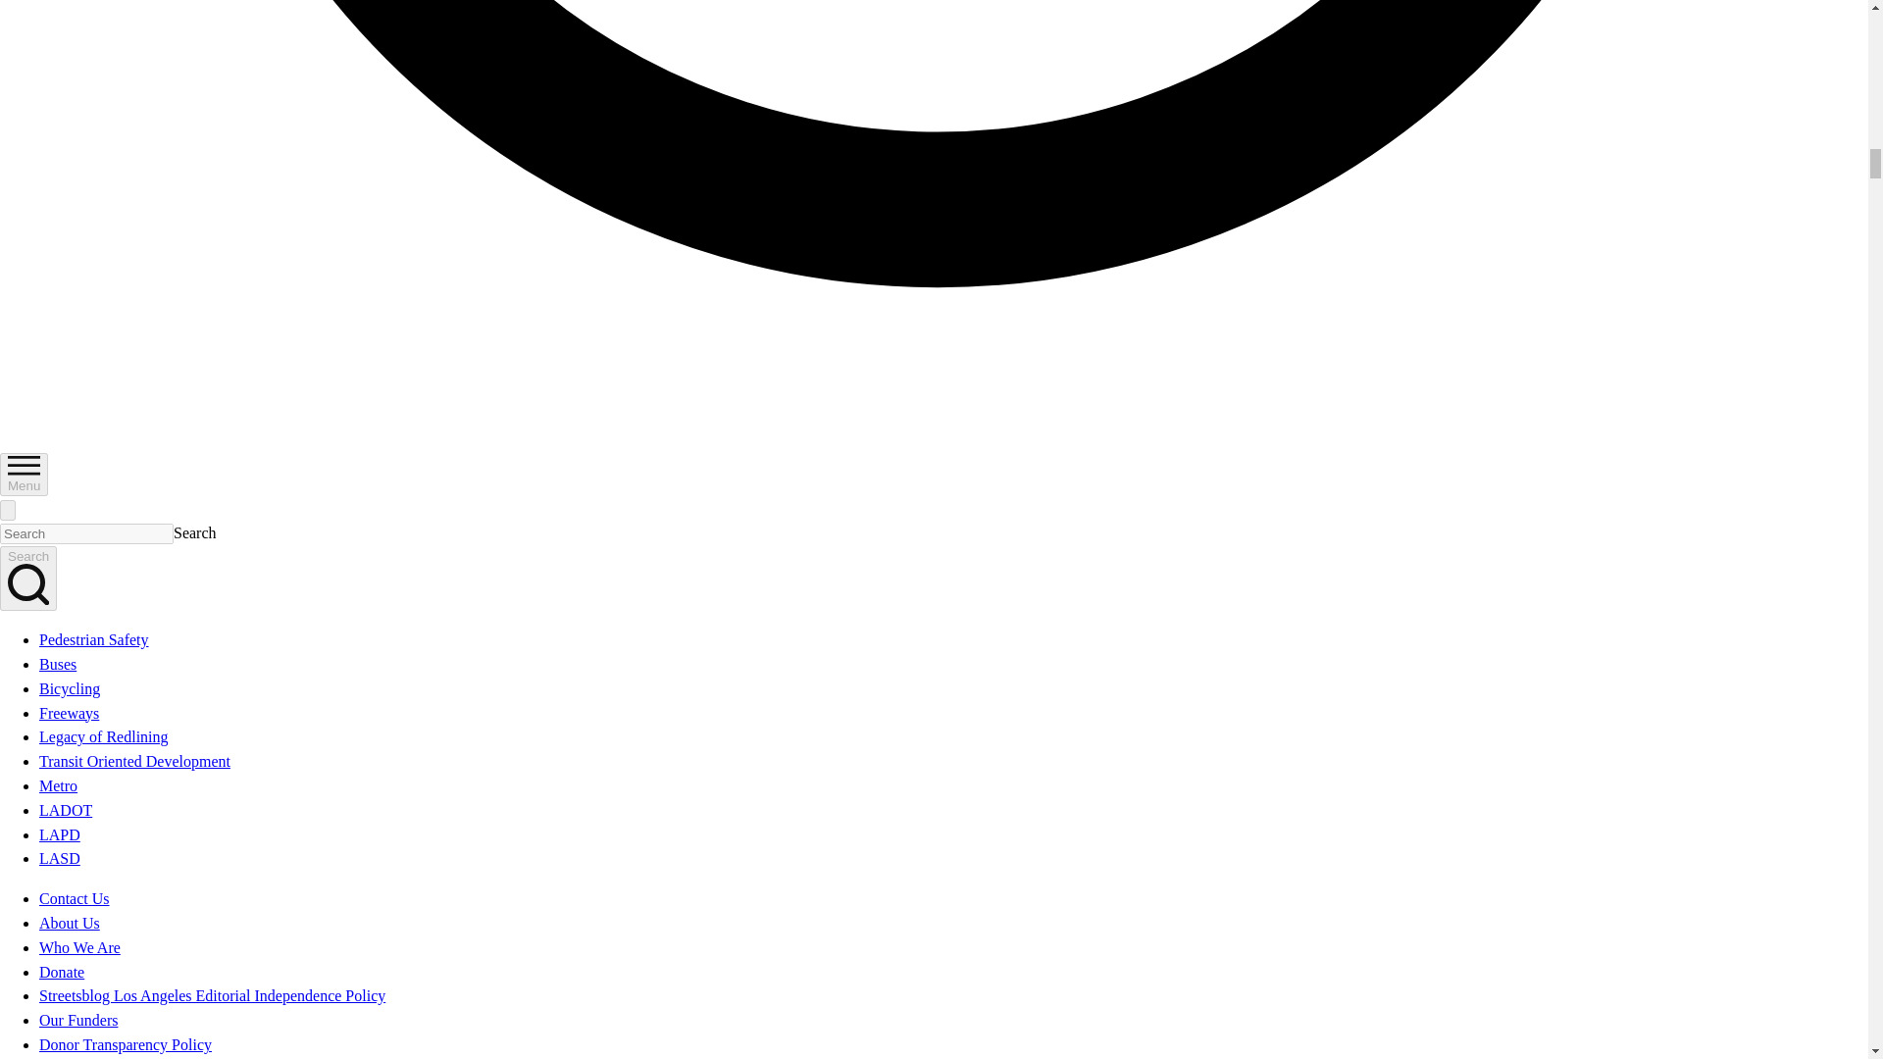 Image resolution: width=1883 pixels, height=1059 pixels. Describe the element at coordinates (75, 898) in the screenshot. I see `Contact Us` at that location.